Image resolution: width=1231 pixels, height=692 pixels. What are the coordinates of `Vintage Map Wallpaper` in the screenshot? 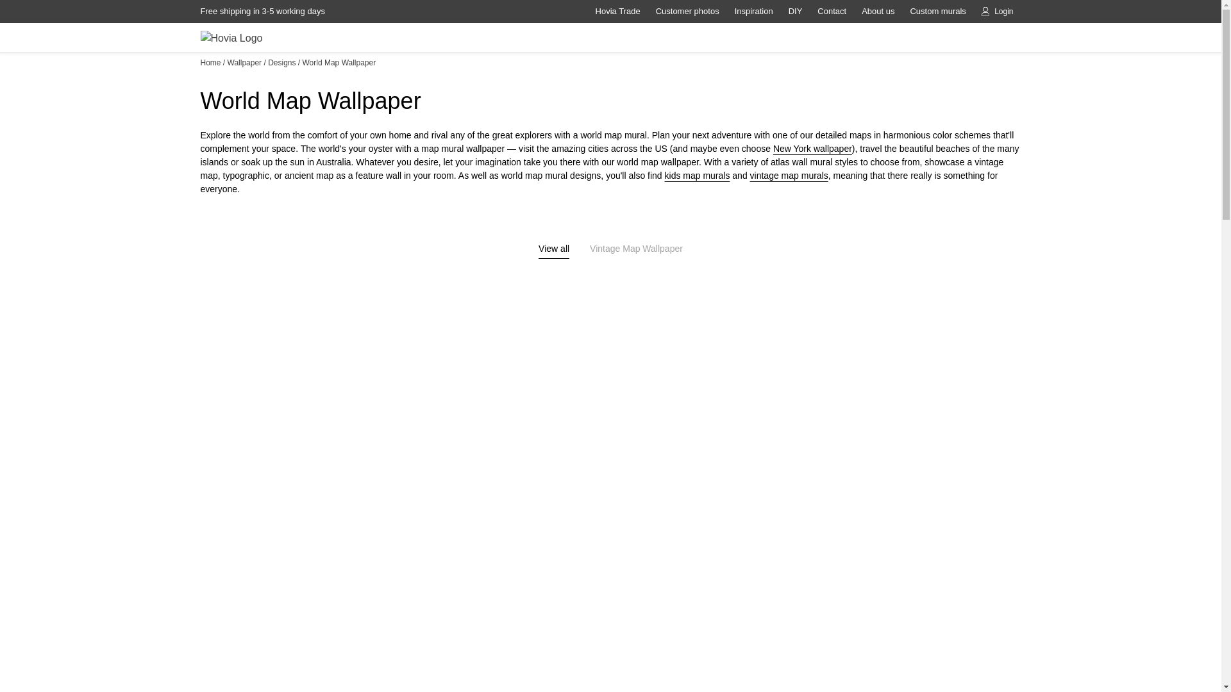 It's located at (636, 250).